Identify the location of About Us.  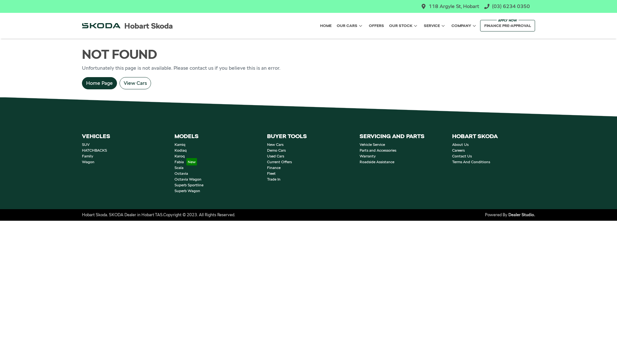
(460, 145).